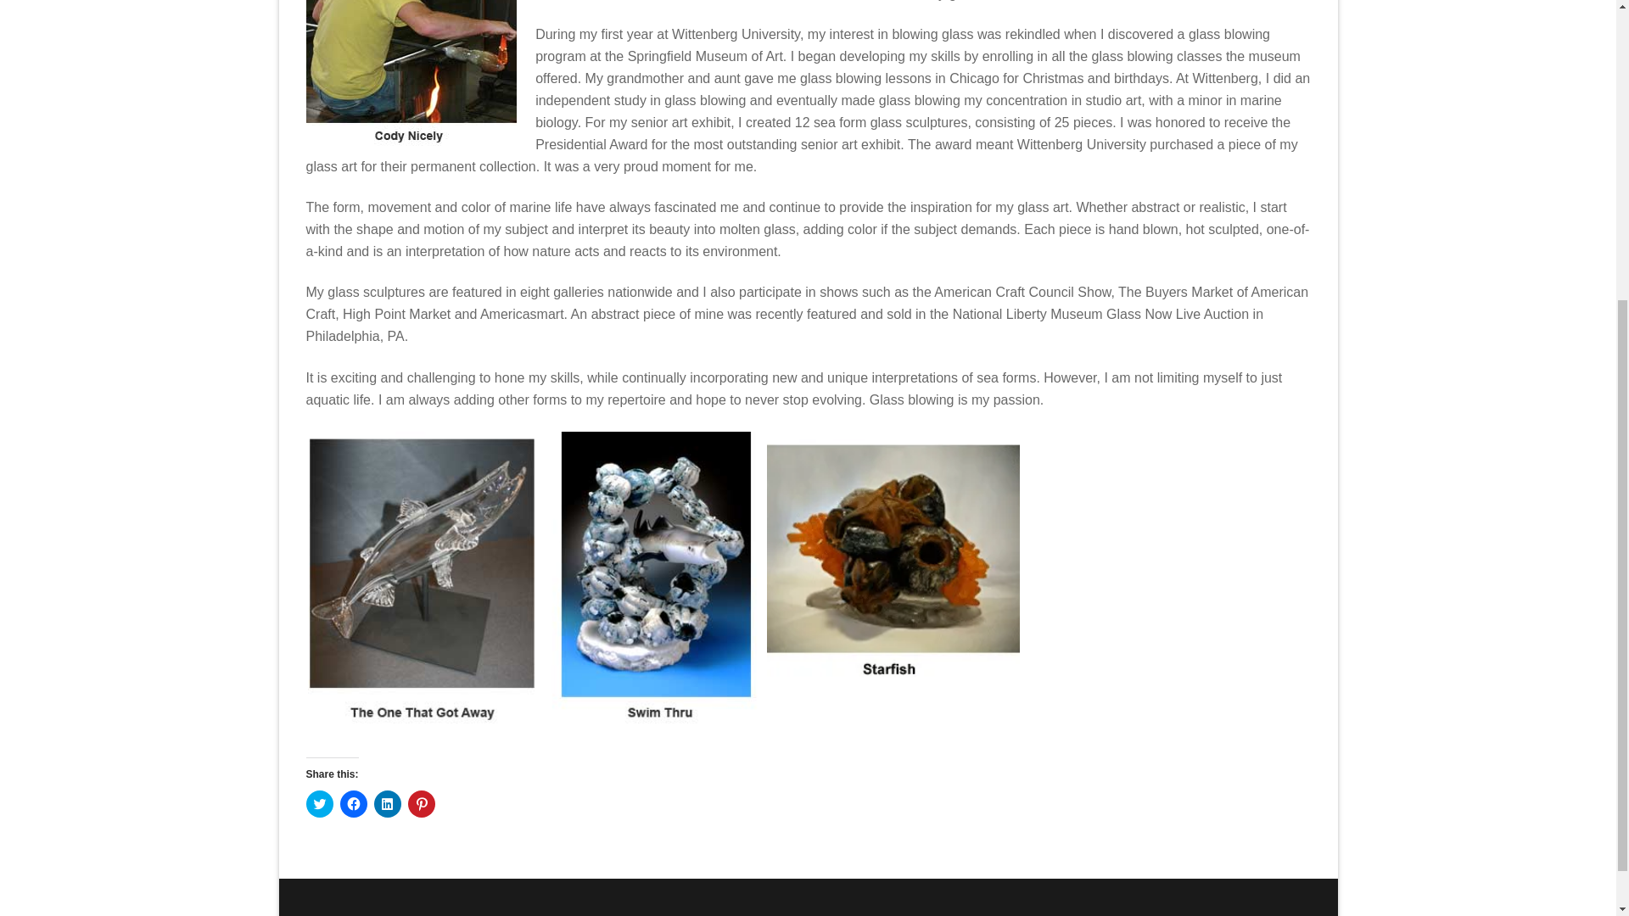  Describe the element at coordinates (421, 804) in the screenshot. I see `Click to share on Pinterest` at that location.